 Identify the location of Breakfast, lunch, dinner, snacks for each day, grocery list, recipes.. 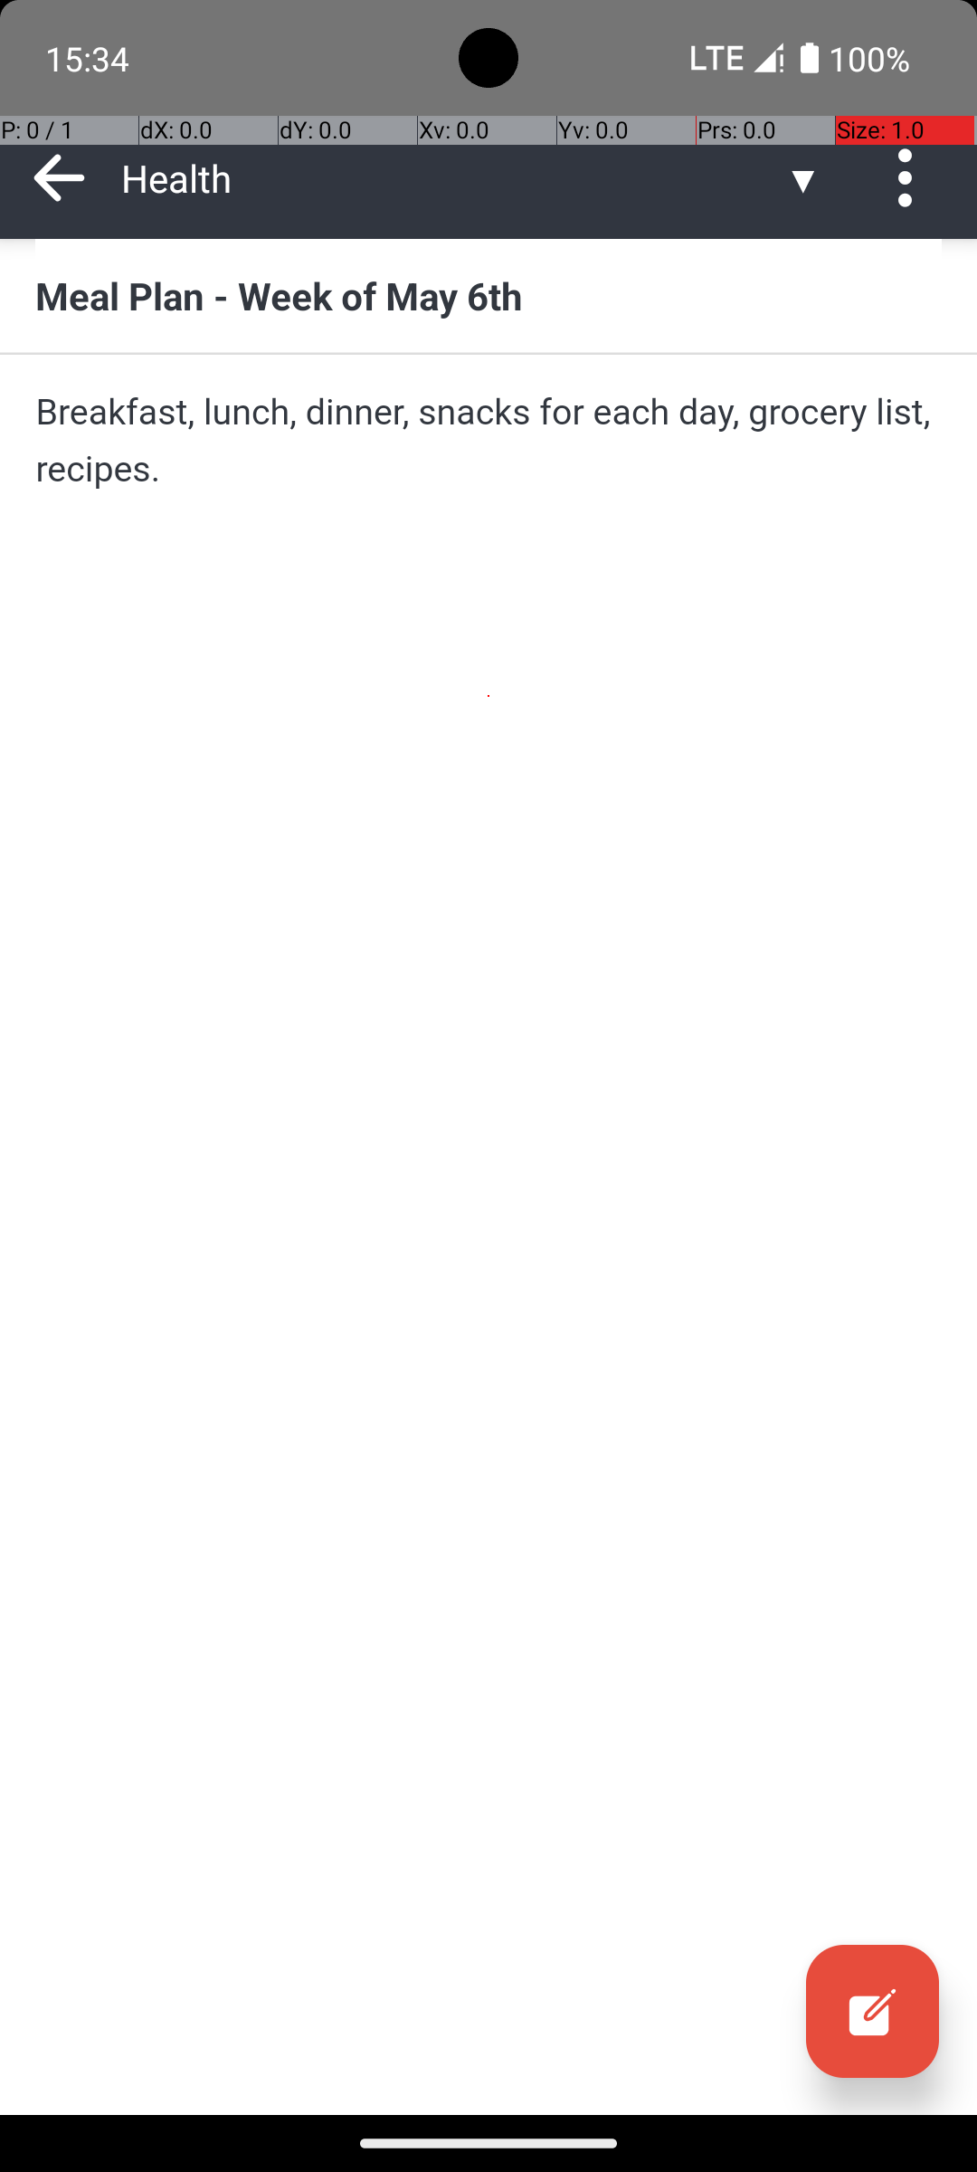
(488, 440).